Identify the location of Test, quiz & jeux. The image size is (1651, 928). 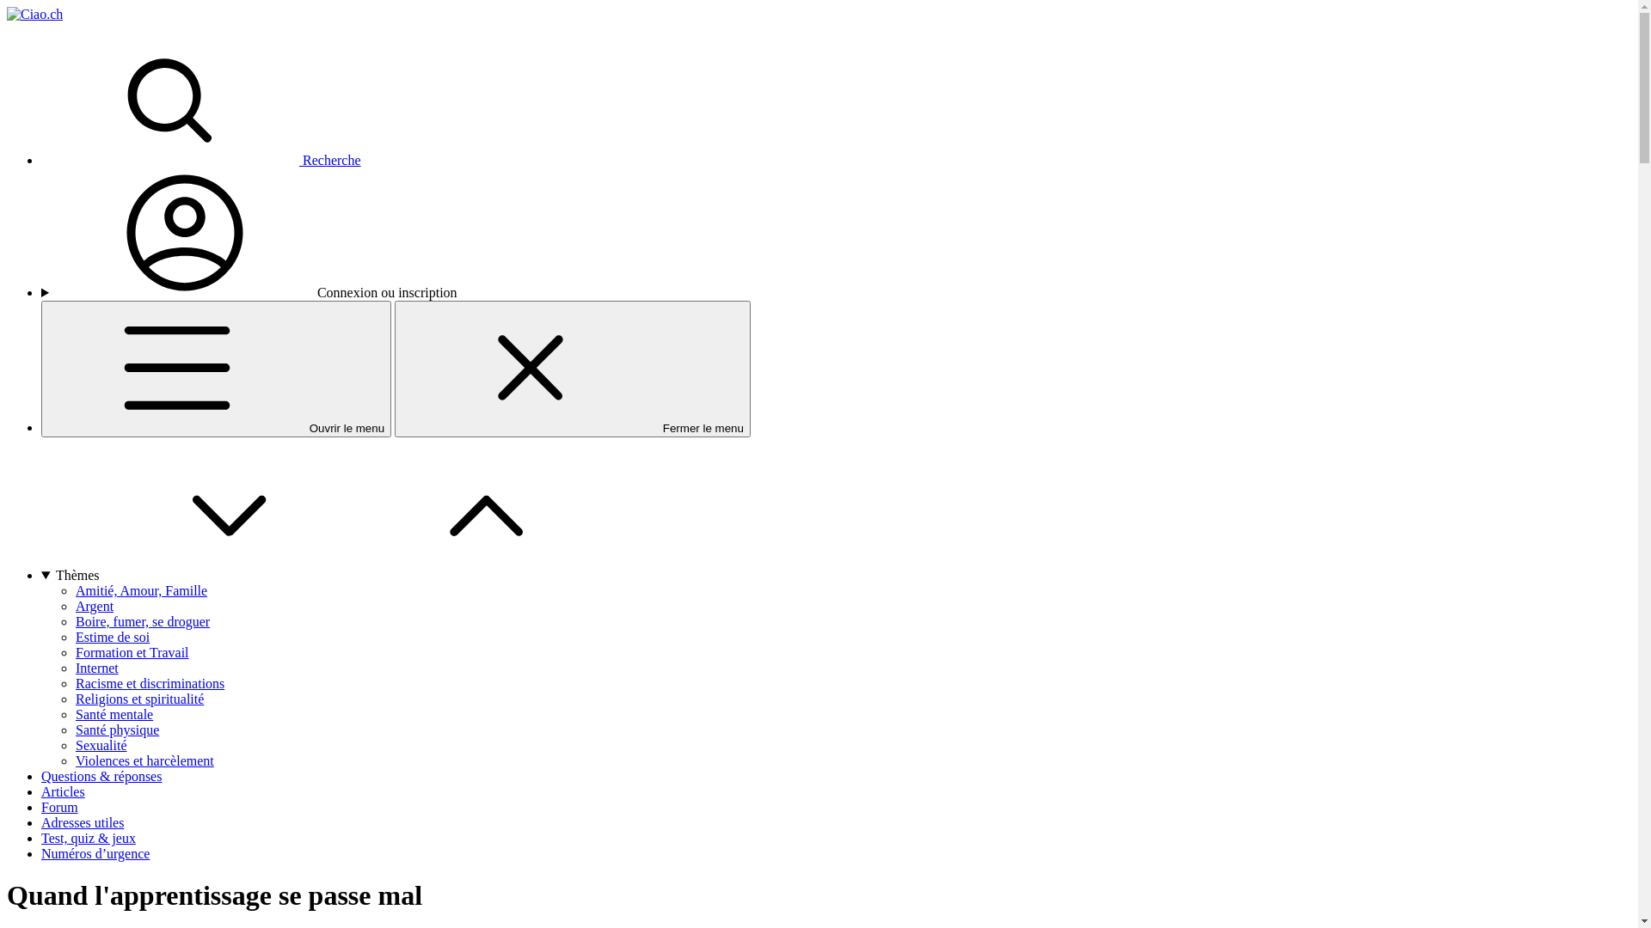
(89, 839).